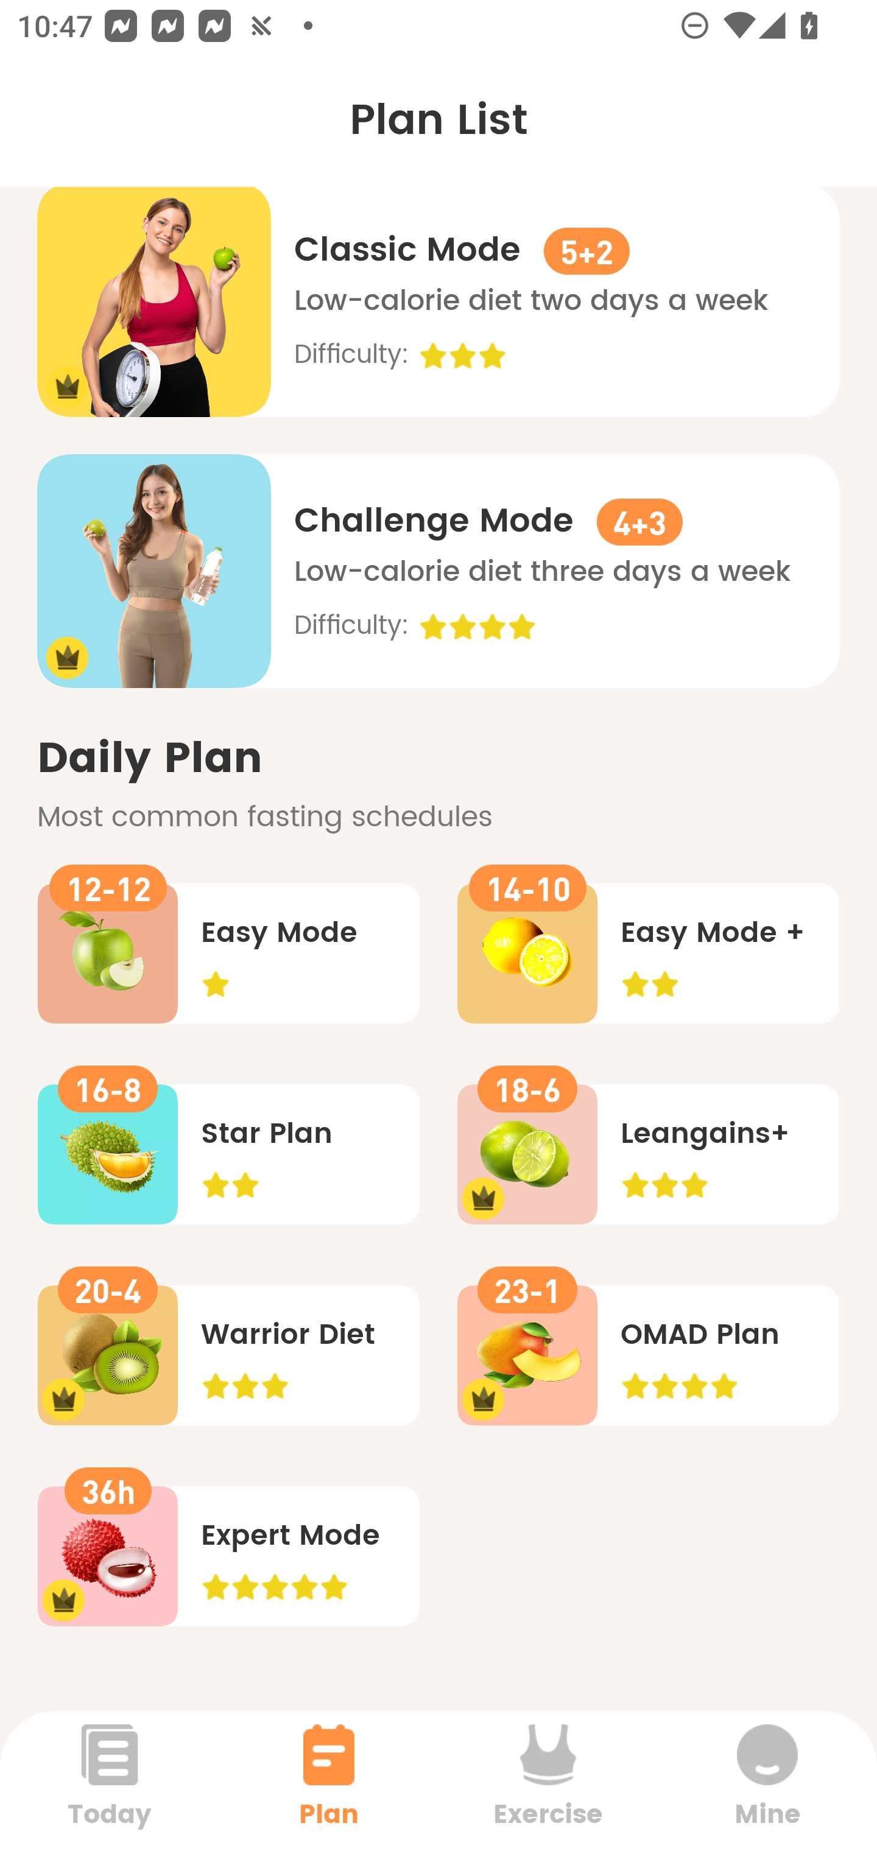 The height and width of the screenshot is (1851, 877). Describe the element at coordinates (110, 1780) in the screenshot. I see `Today` at that location.